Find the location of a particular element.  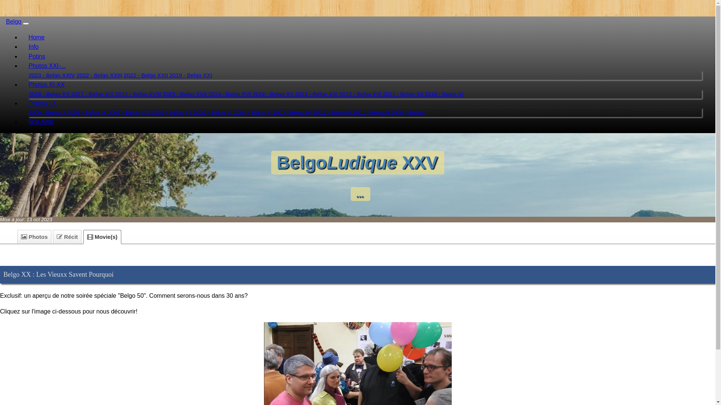

2022 - Belgo XXII is located at coordinates (147, 75).